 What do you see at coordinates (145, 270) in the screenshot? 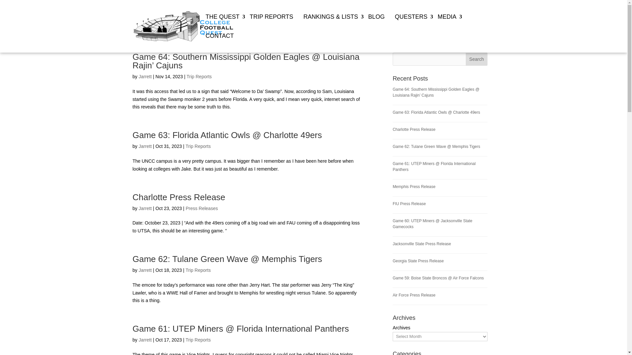
I see `Posts by Jarrett` at bounding box center [145, 270].